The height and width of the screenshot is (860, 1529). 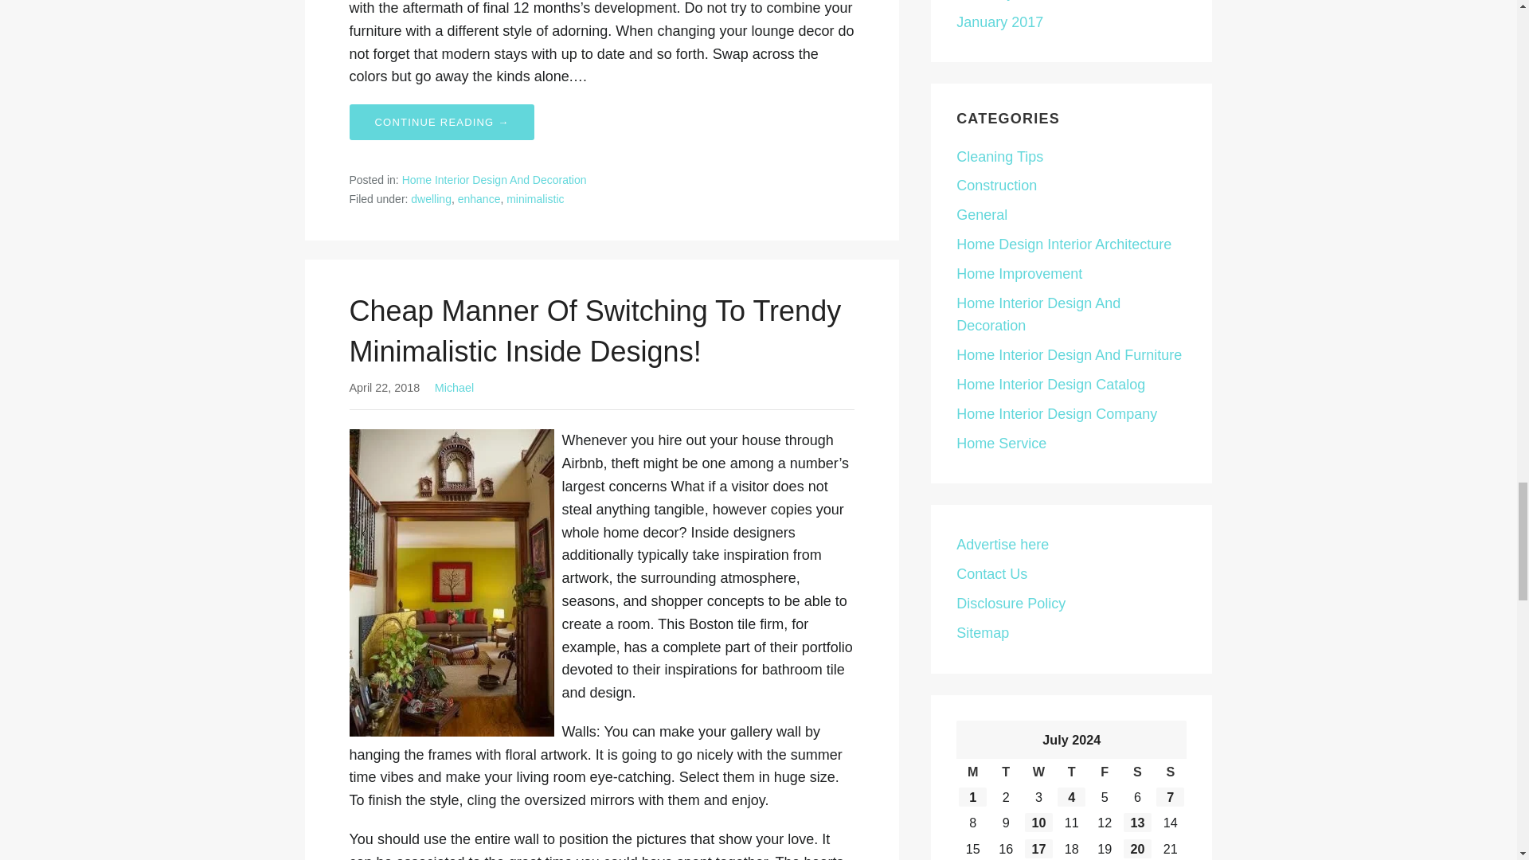 What do you see at coordinates (973, 771) in the screenshot?
I see `Monday` at bounding box center [973, 771].